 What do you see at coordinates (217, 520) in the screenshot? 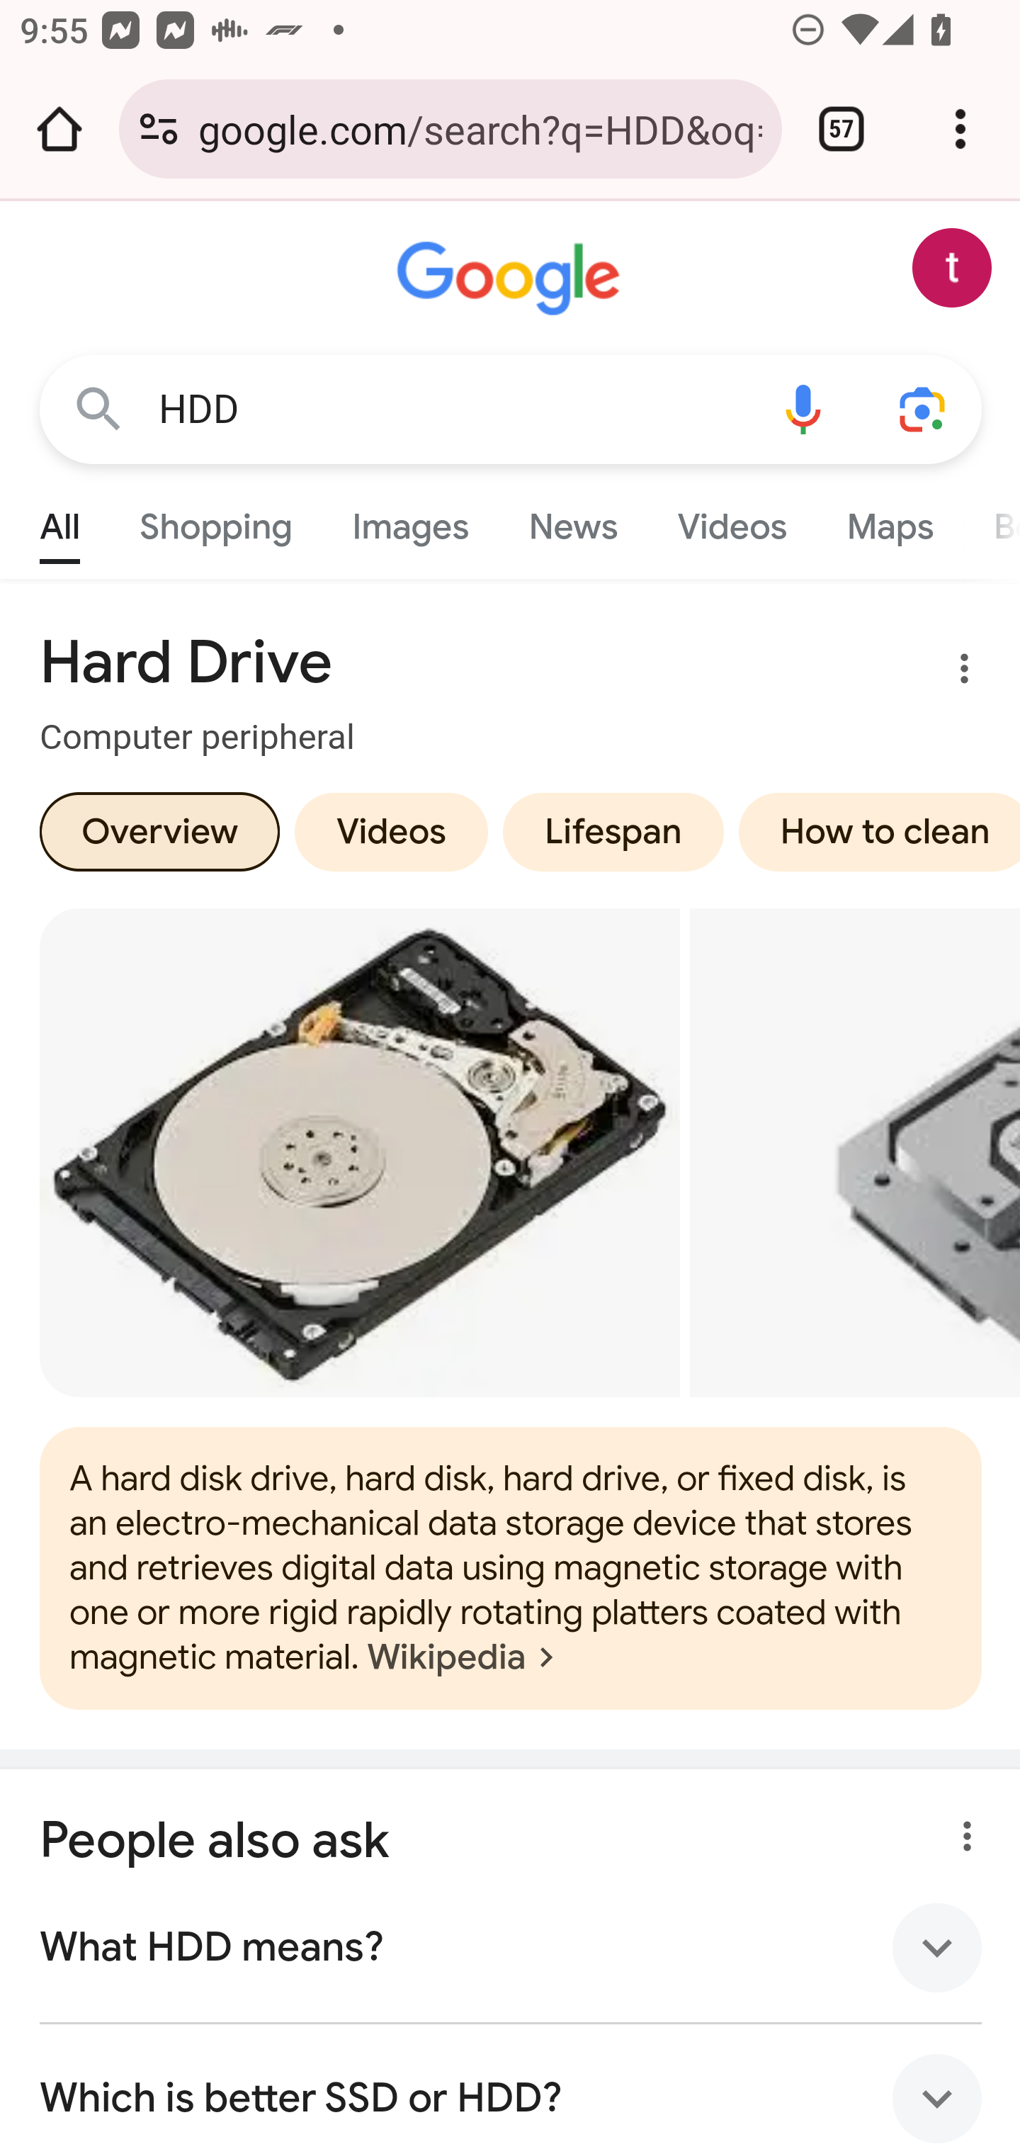
I see `Shopping` at bounding box center [217, 520].